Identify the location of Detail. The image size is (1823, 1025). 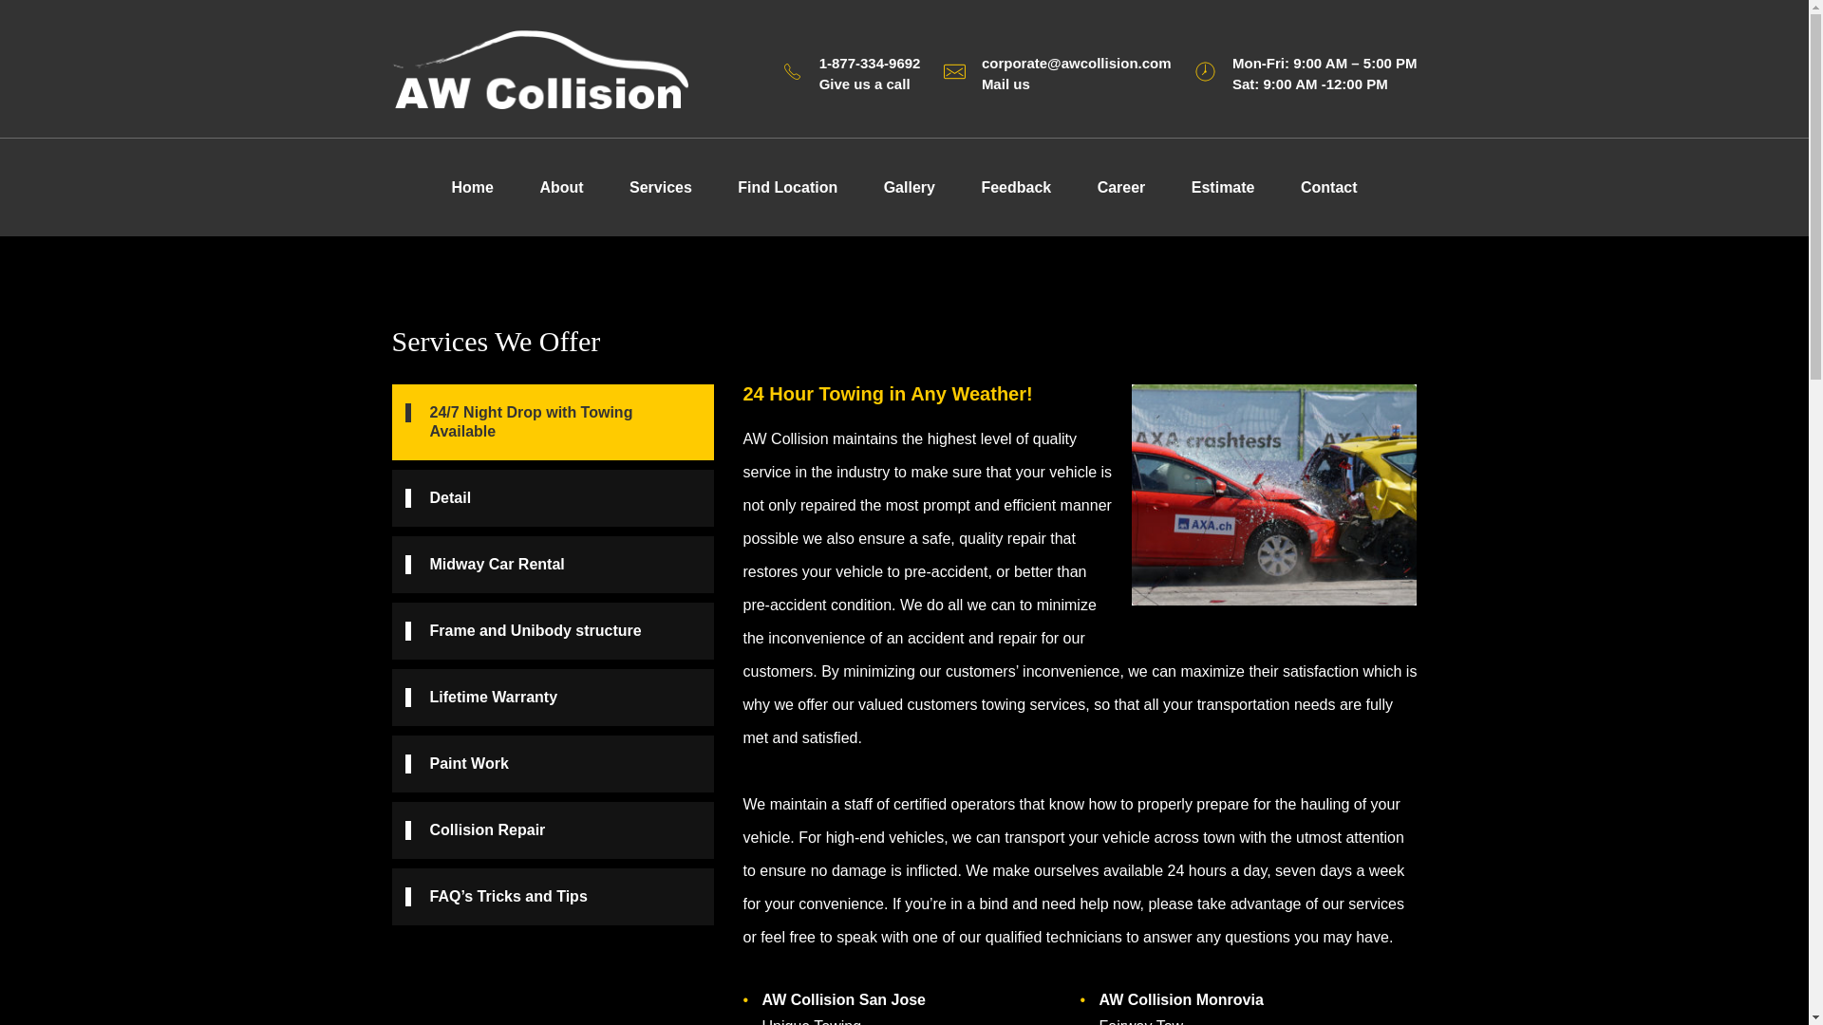
(553, 497).